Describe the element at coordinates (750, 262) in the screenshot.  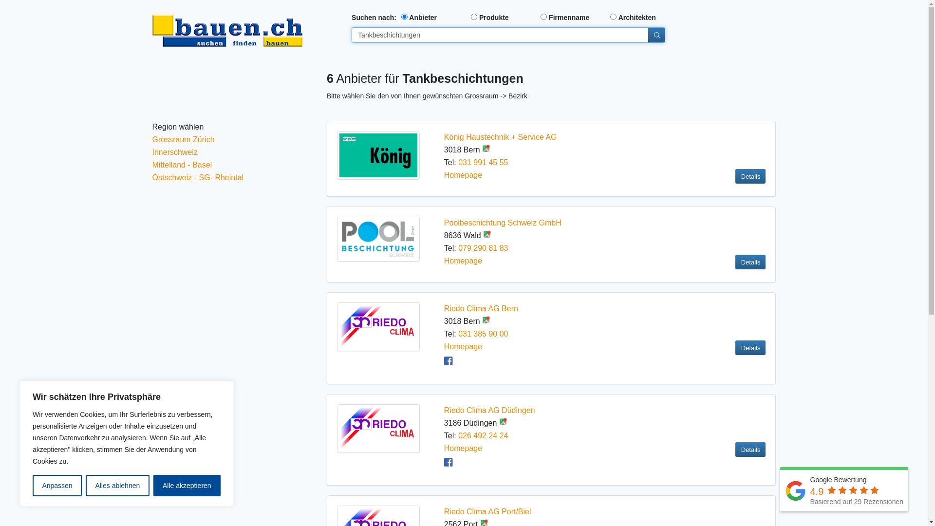
I see `Details` at that location.